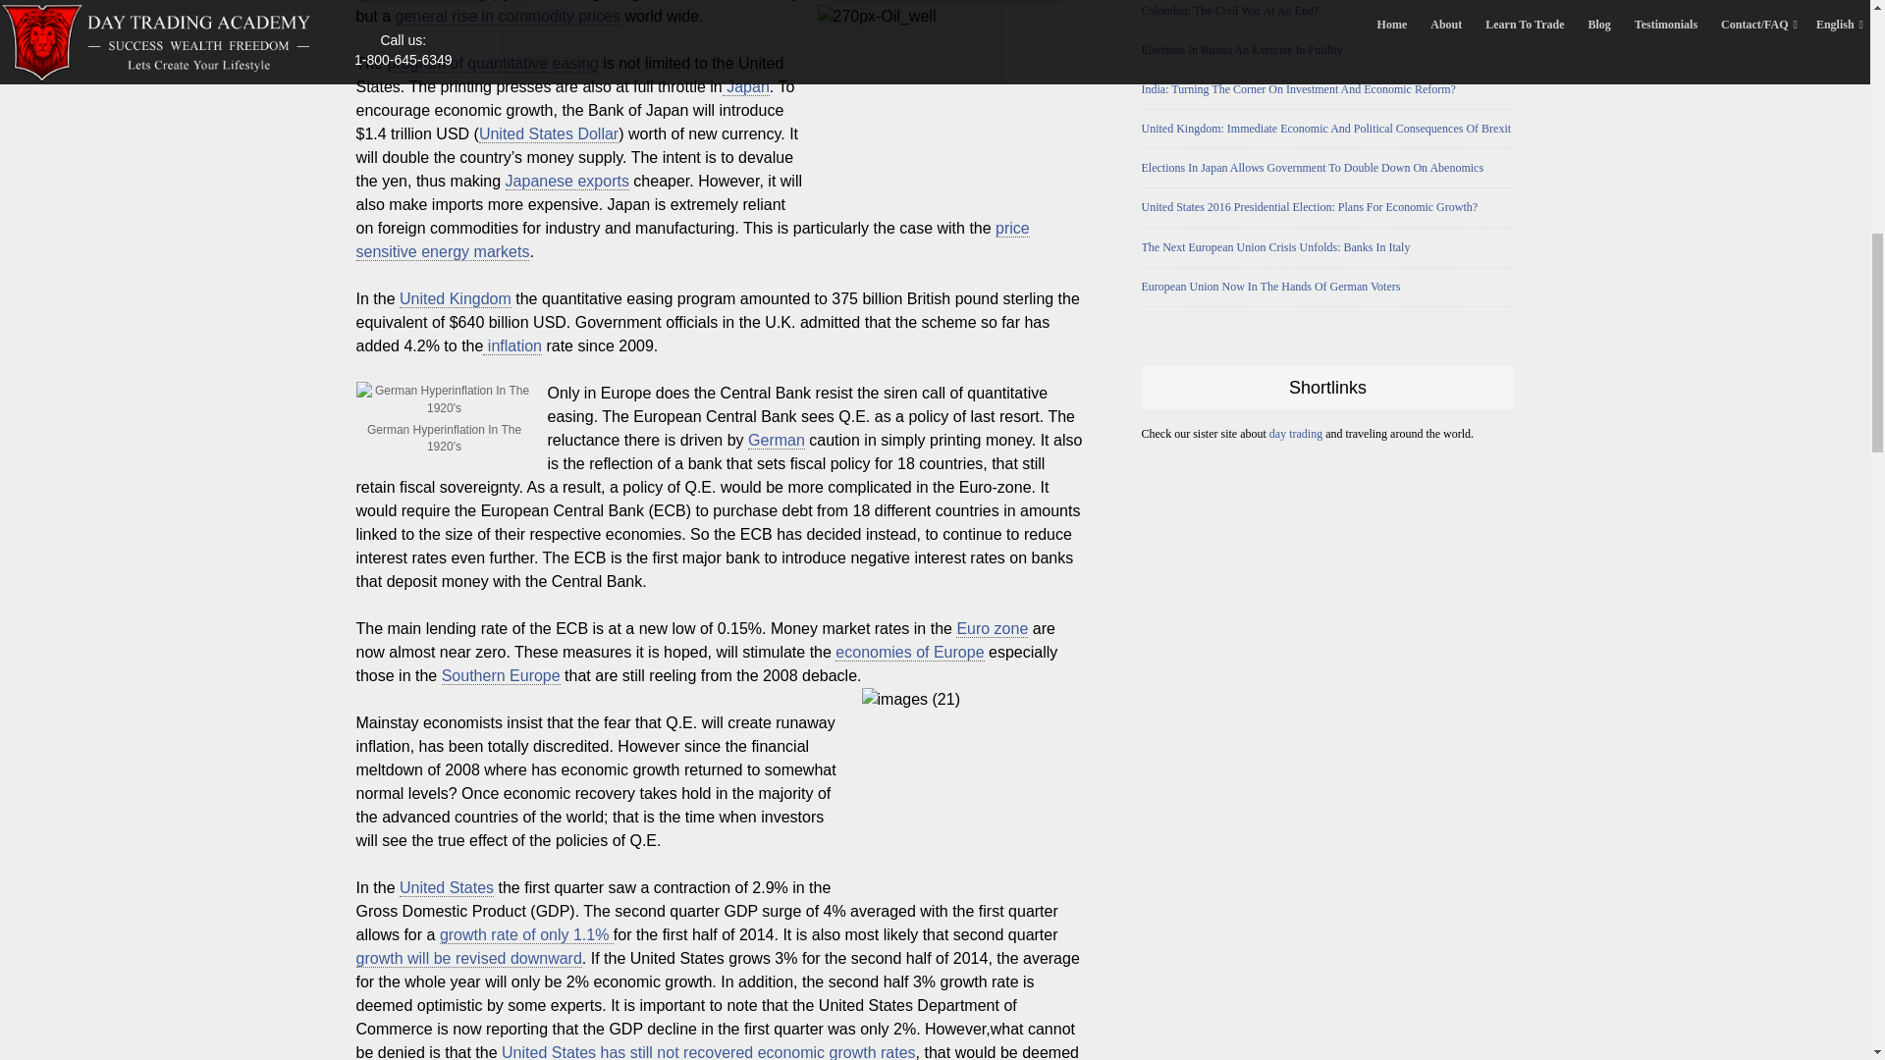 This screenshot has height=1060, width=1885. I want to click on inflation, so click(512, 345).